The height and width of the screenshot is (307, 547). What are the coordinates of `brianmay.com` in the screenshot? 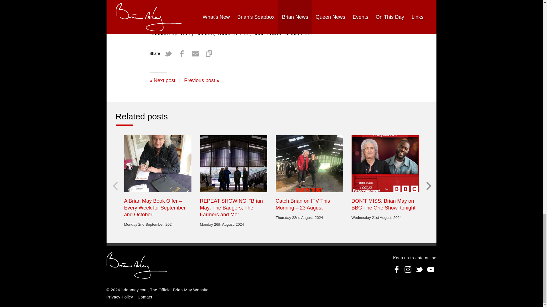 It's located at (137, 266).